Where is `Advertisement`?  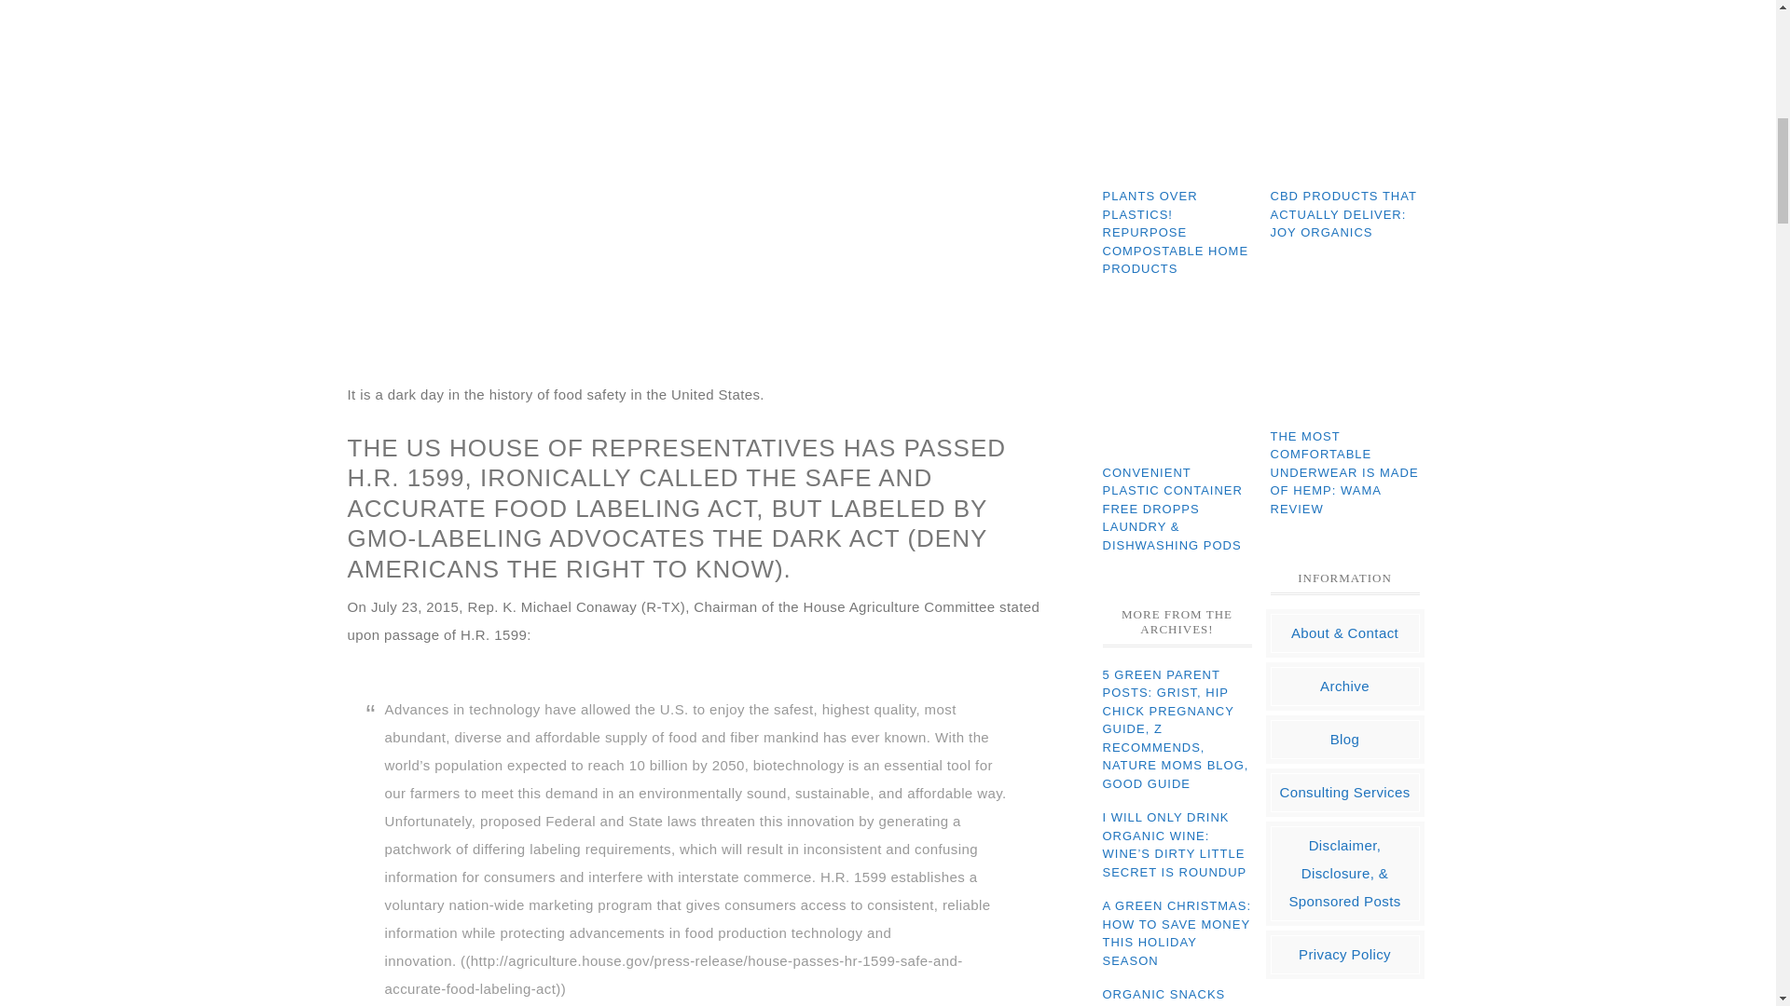
Advertisement is located at coordinates (695, 250).